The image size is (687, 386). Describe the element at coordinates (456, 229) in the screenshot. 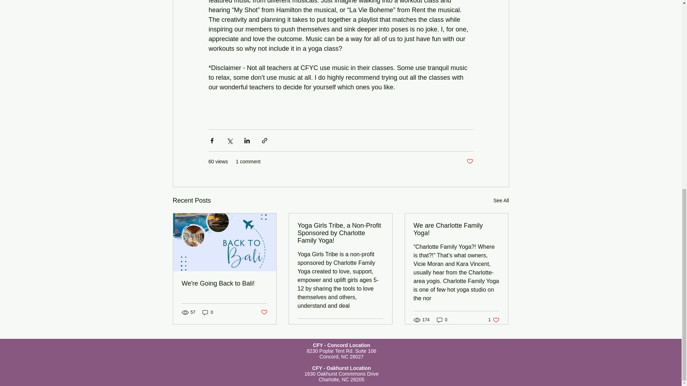

I see `We are Charlotte Family Yoga!` at that location.